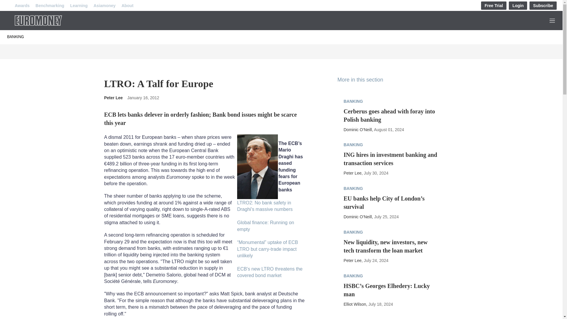 Image resolution: width=567 pixels, height=319 pixels. What do you see at coordinates (105, 5) in the screenshot?
I see `Asiamoney` at bounding box center [105, 5].